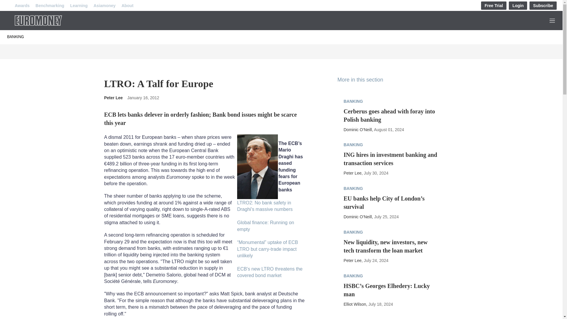 Image resolution: width=567 pixels, height=319 pixels. What do you see at coordinates (105, 5) in the screenshot?
I see `Asiamoney` at bounding box center [105, 5].